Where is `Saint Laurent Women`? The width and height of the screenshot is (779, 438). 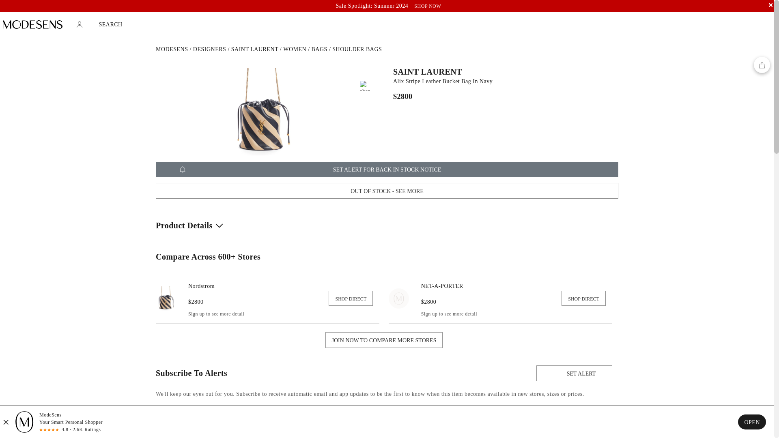 Saint Laurent Women is located at coordinates (295, 49).